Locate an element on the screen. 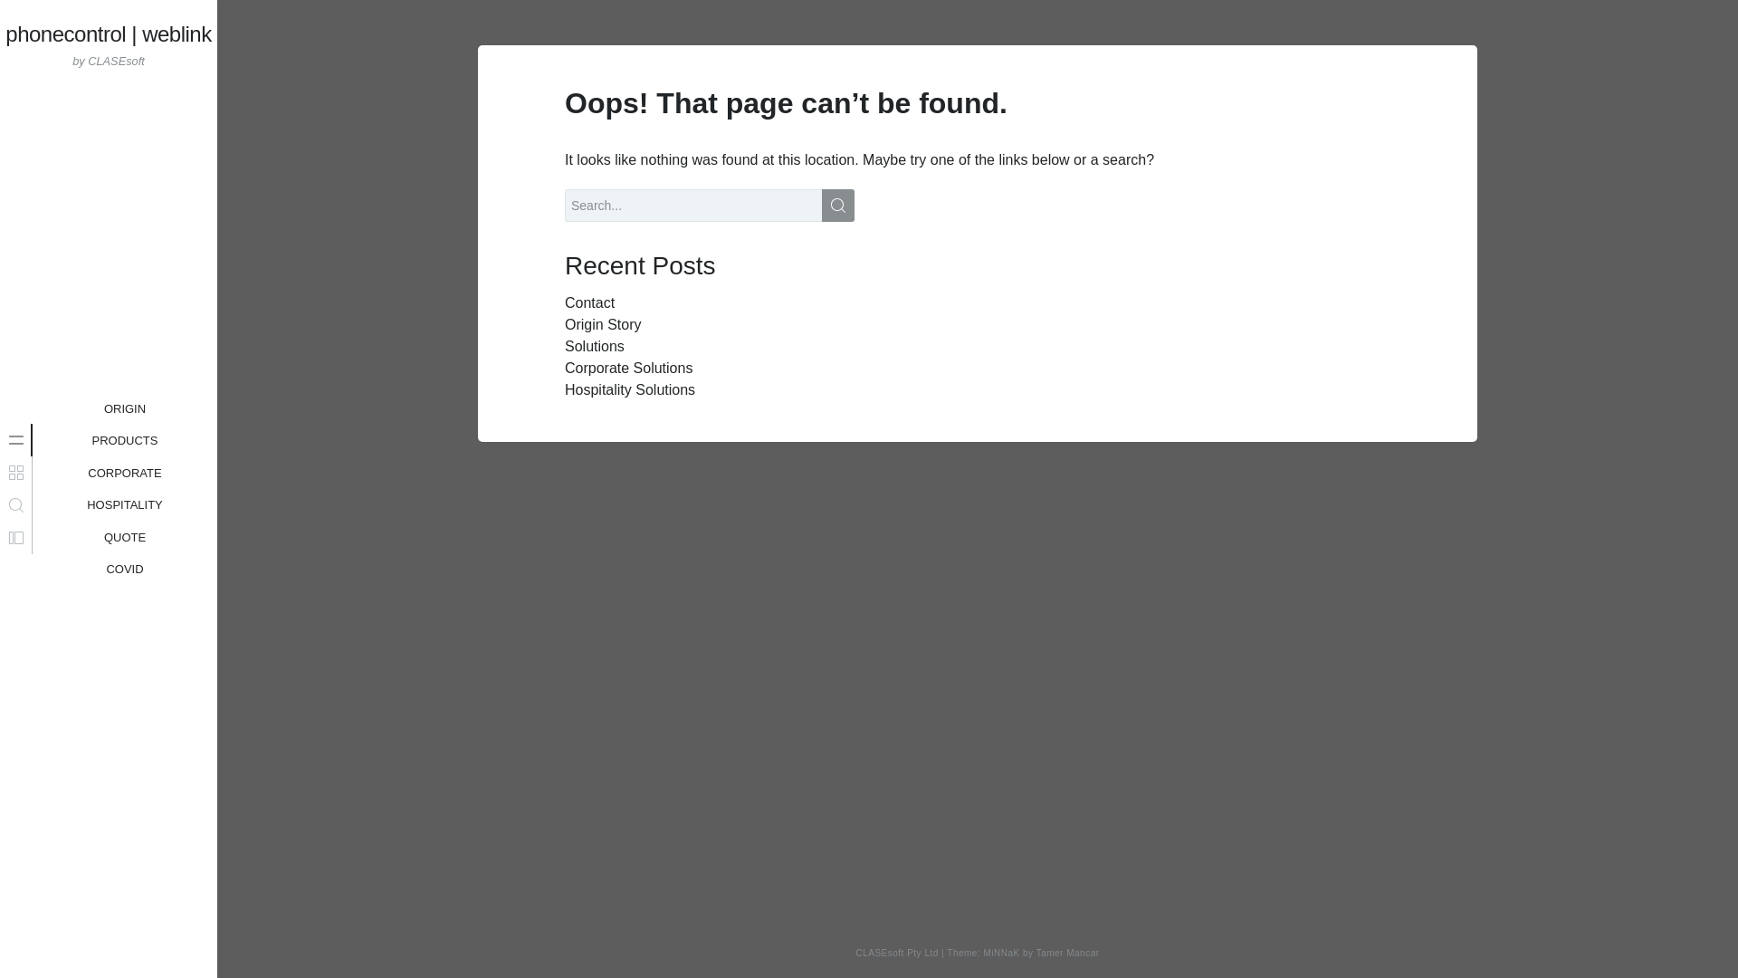 The height and width of the screenshot is (978, 1738). Contact is located at coordinates (125, 489).